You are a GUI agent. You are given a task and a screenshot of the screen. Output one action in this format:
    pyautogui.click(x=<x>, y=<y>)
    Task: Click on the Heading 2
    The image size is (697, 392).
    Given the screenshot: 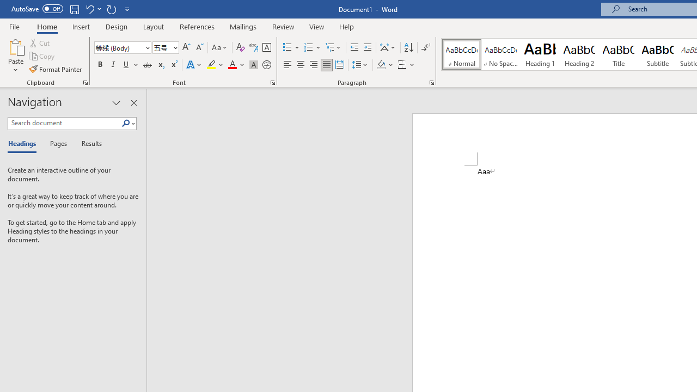 What is the action you would take?
    pyautogui.click(x=579, y=54)
    